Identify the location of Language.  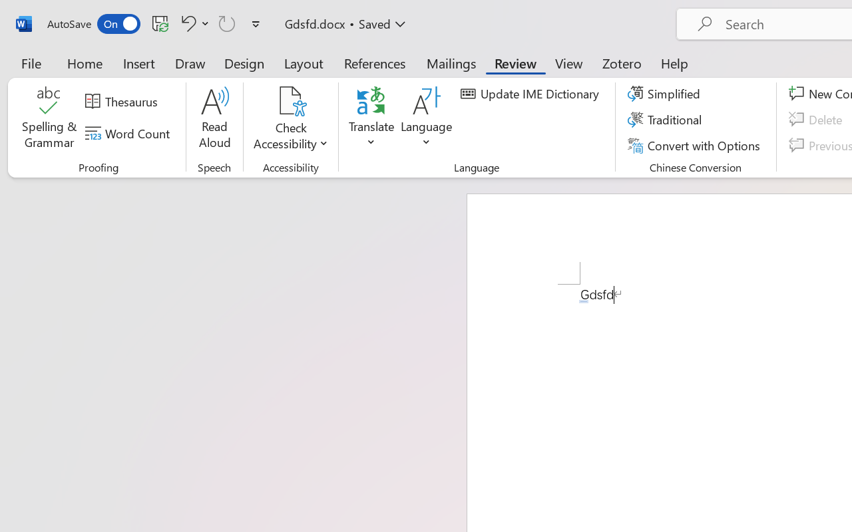
(427, 120).